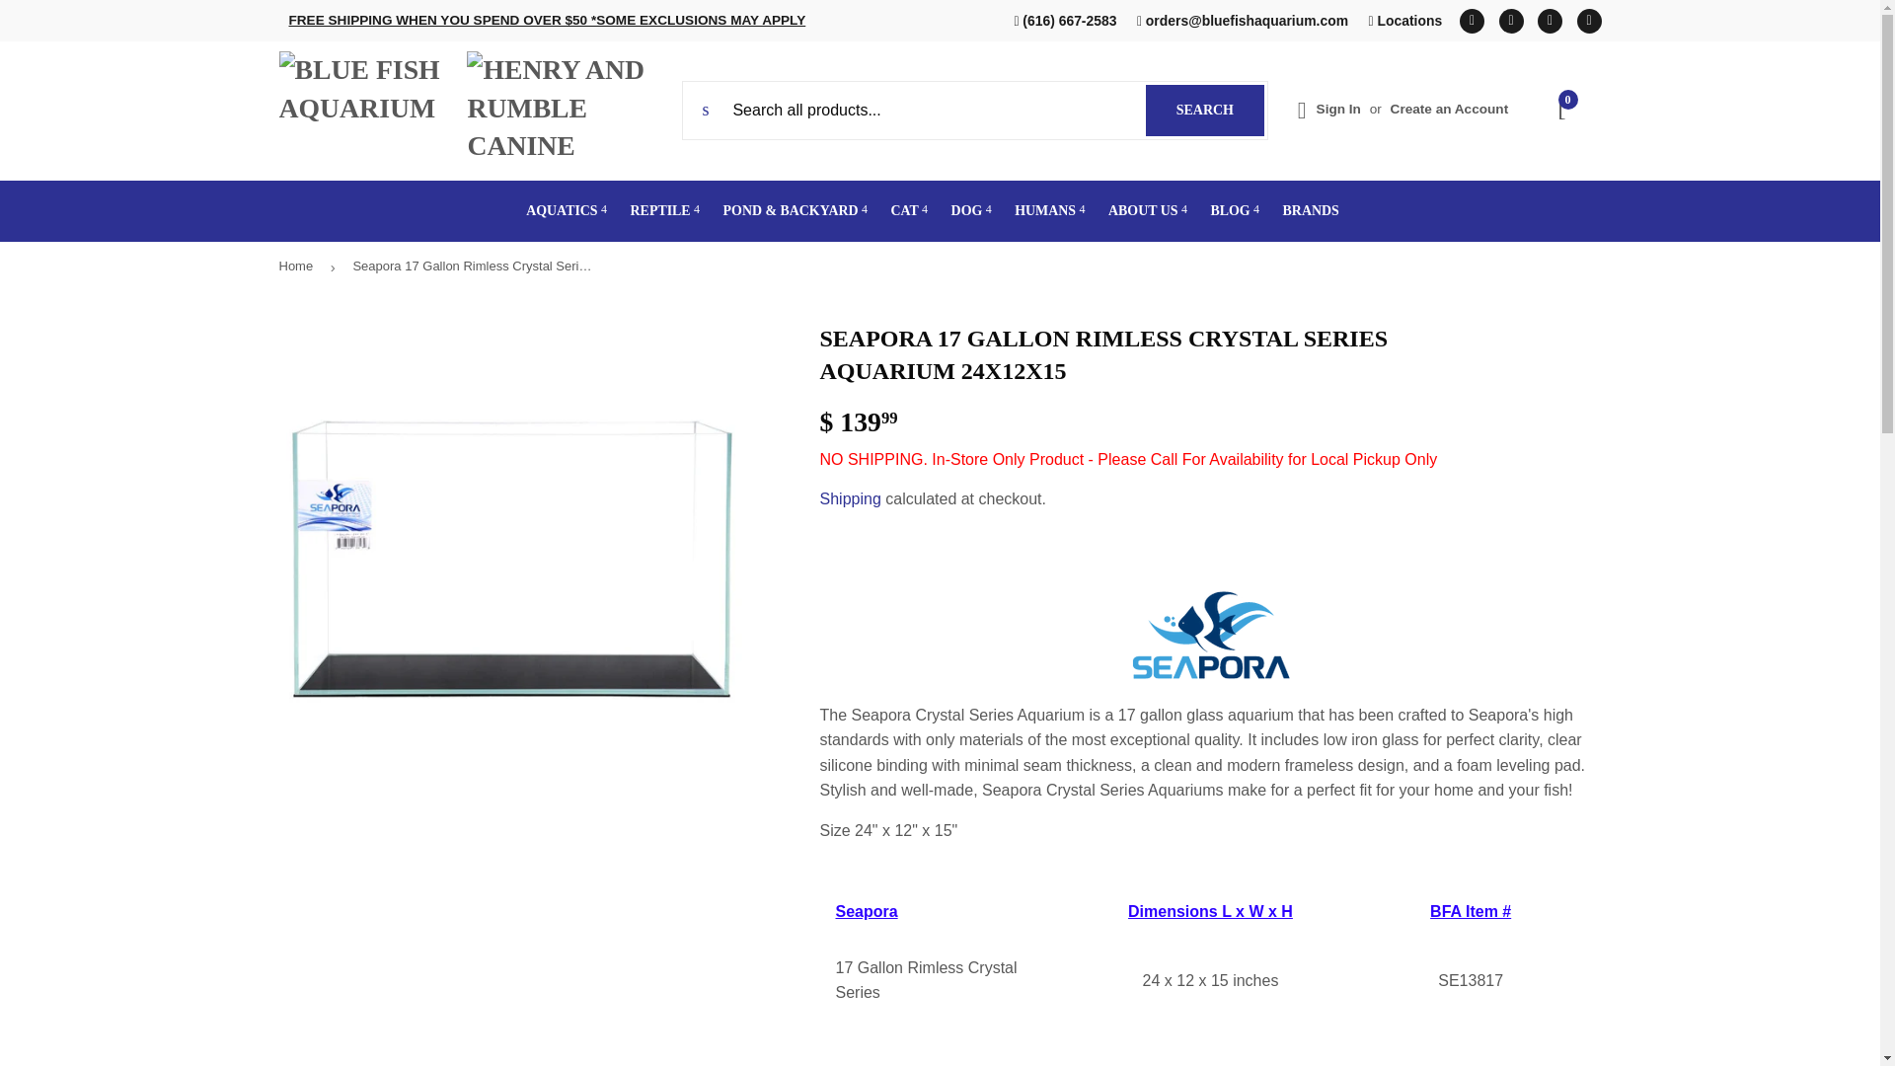 The image size is (1895, 1066). Describe the element at coordinates (1550, 20) in the screenshot. I see `YouTube` at that location.